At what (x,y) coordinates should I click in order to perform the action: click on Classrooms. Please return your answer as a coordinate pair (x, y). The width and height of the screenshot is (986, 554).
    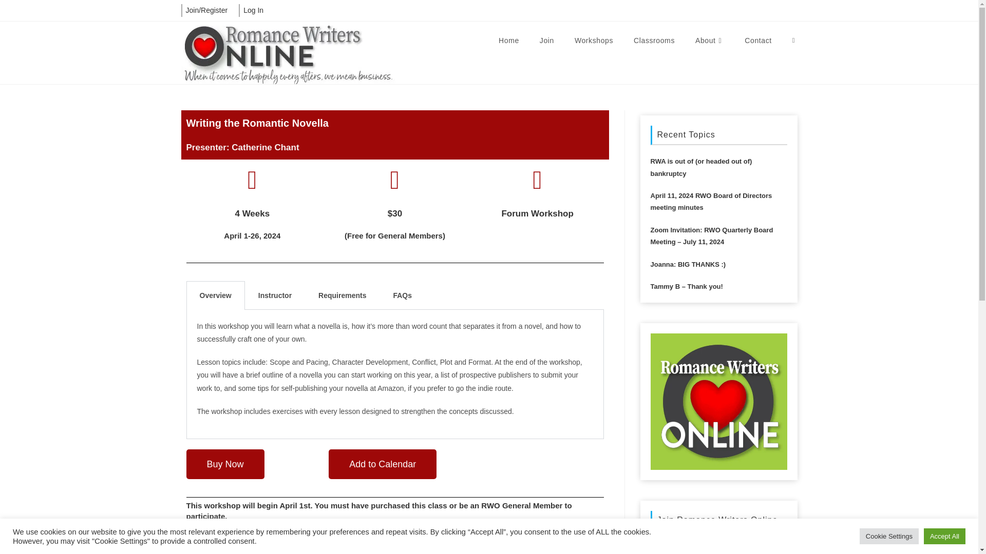
    Looking at the image, I should click on (654, 41).